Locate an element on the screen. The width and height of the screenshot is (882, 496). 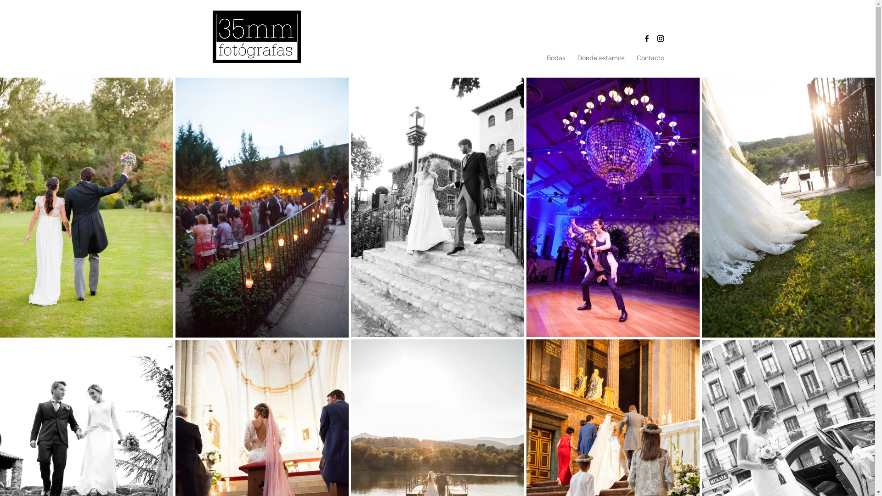
Bodas is located at coordinates (556, 58).